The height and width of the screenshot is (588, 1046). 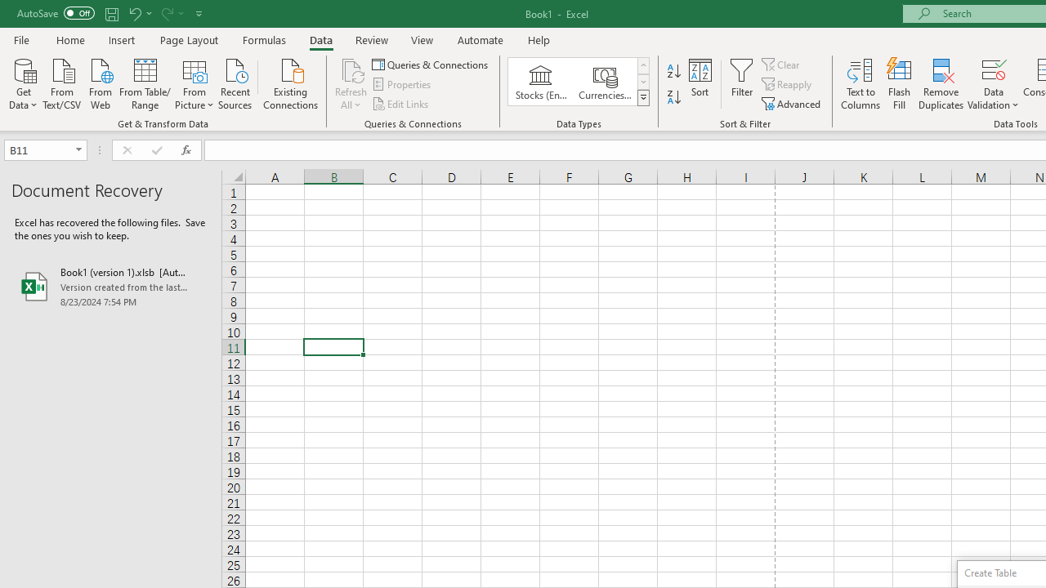 What do you see at coordinates (994, 69) in the screenshot?
I see `Data Validation...` at bounding box center [994, 69].